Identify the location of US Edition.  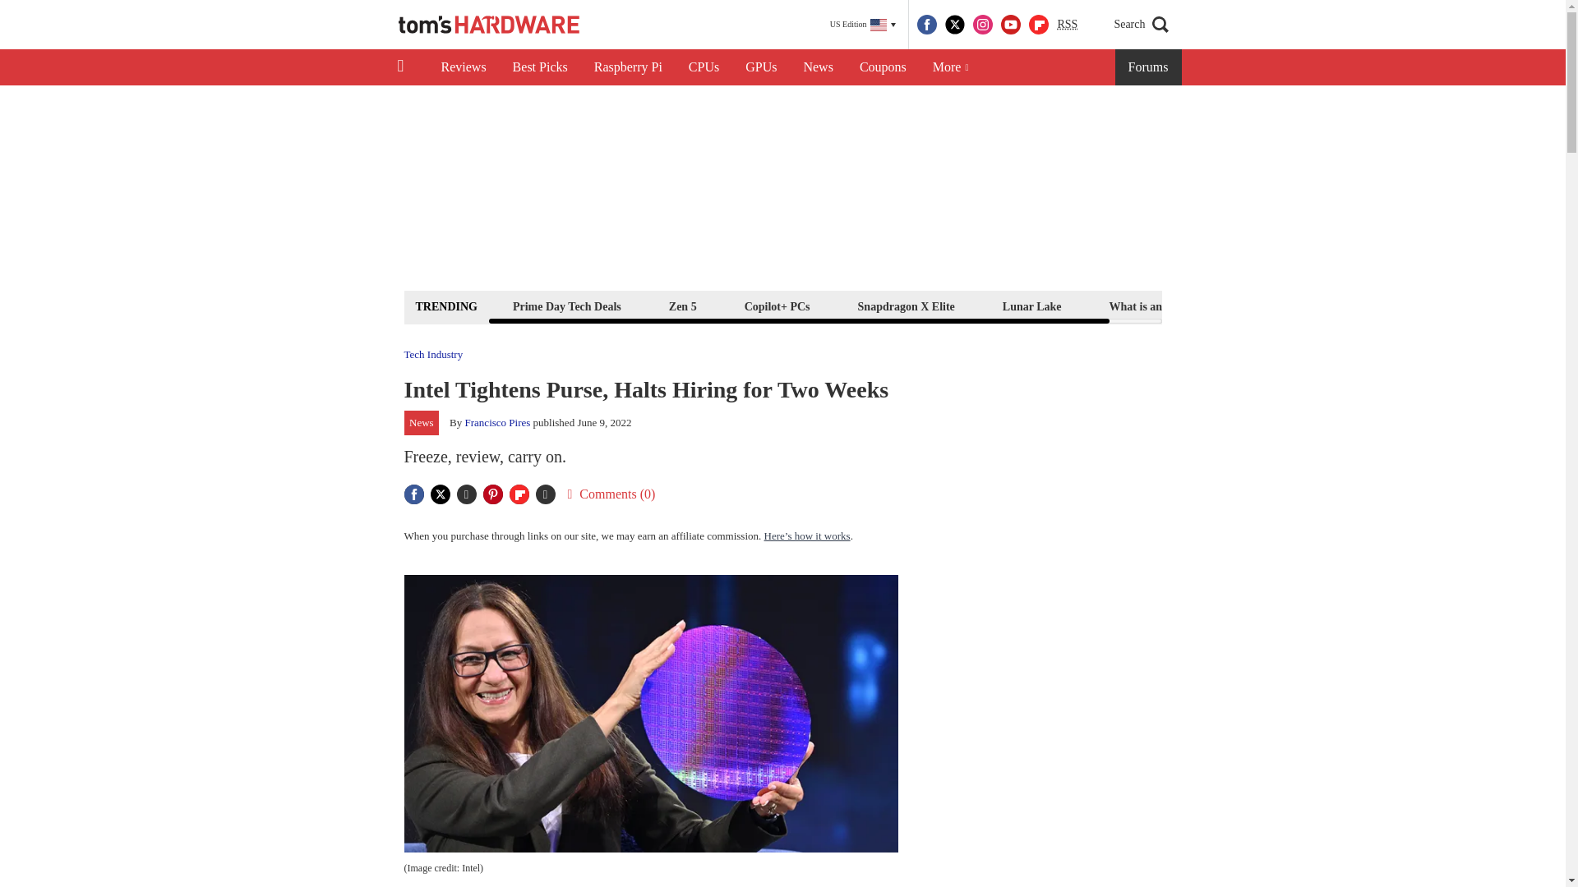
(863, 25).